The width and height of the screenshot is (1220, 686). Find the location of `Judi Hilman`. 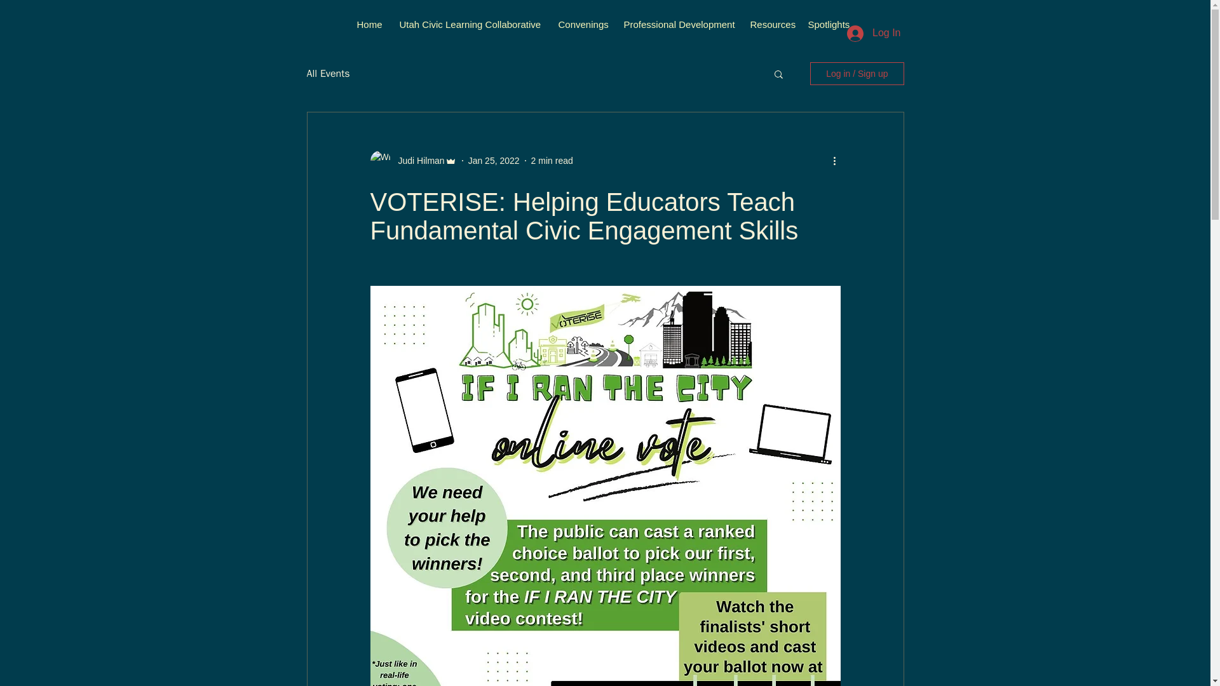

Judi Hilman is located at coordinates (413, 160).